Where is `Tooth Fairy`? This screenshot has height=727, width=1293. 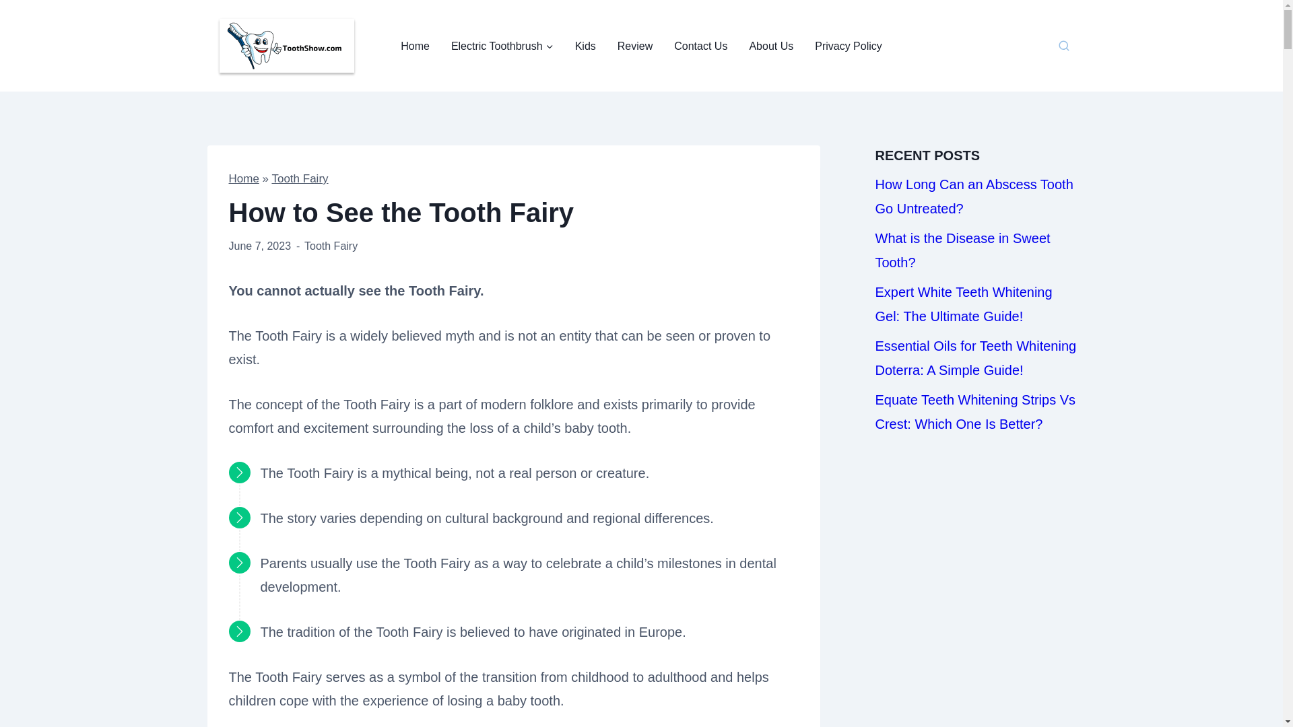 Tooth Fairy is located at coordinates (300, 178).